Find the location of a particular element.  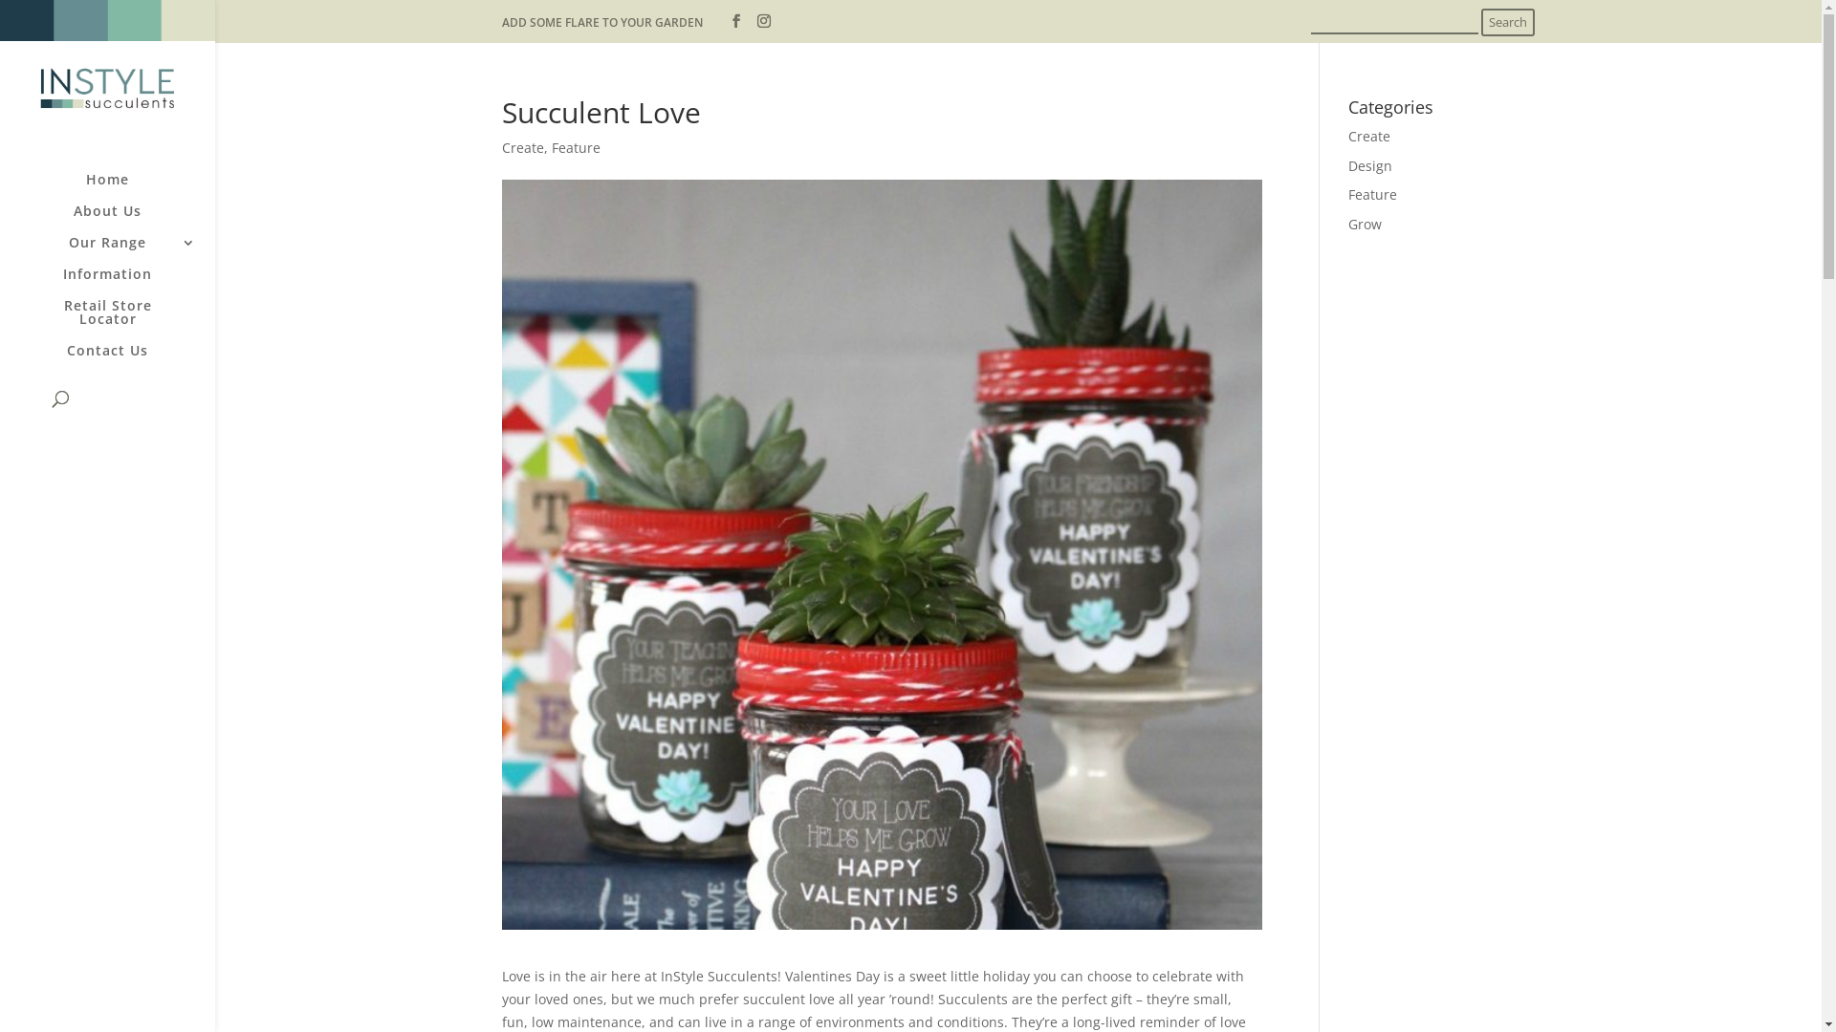

Create is located at coordinates (1369, 136).